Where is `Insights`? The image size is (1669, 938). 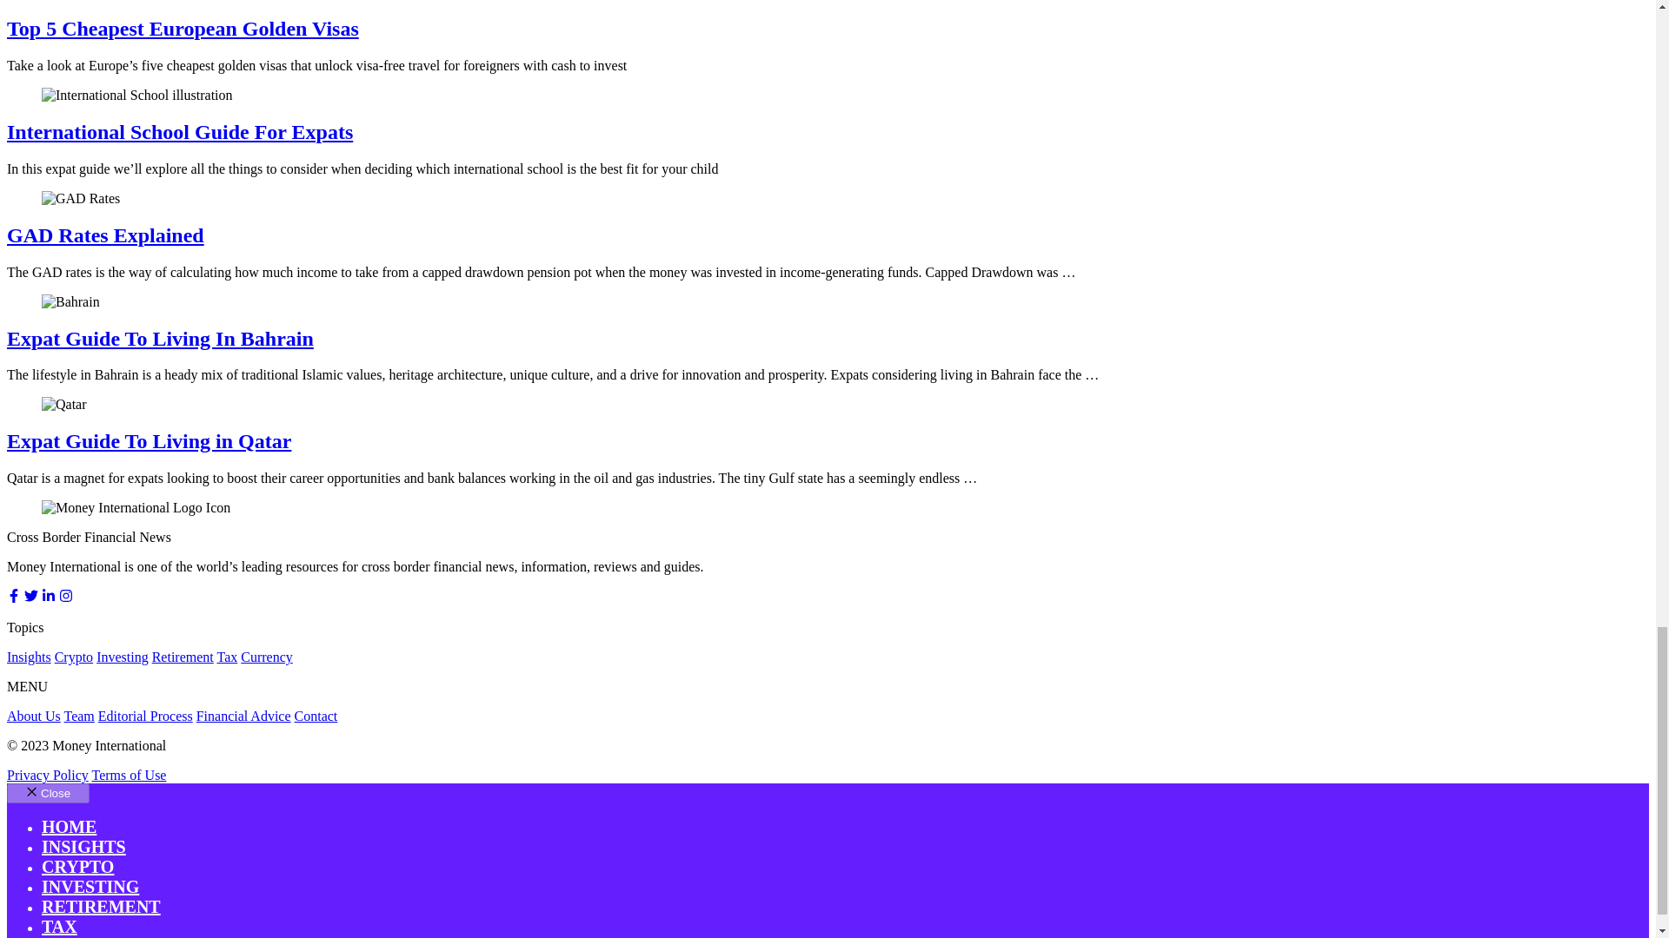 Insights is located at coordinates (29, 657).